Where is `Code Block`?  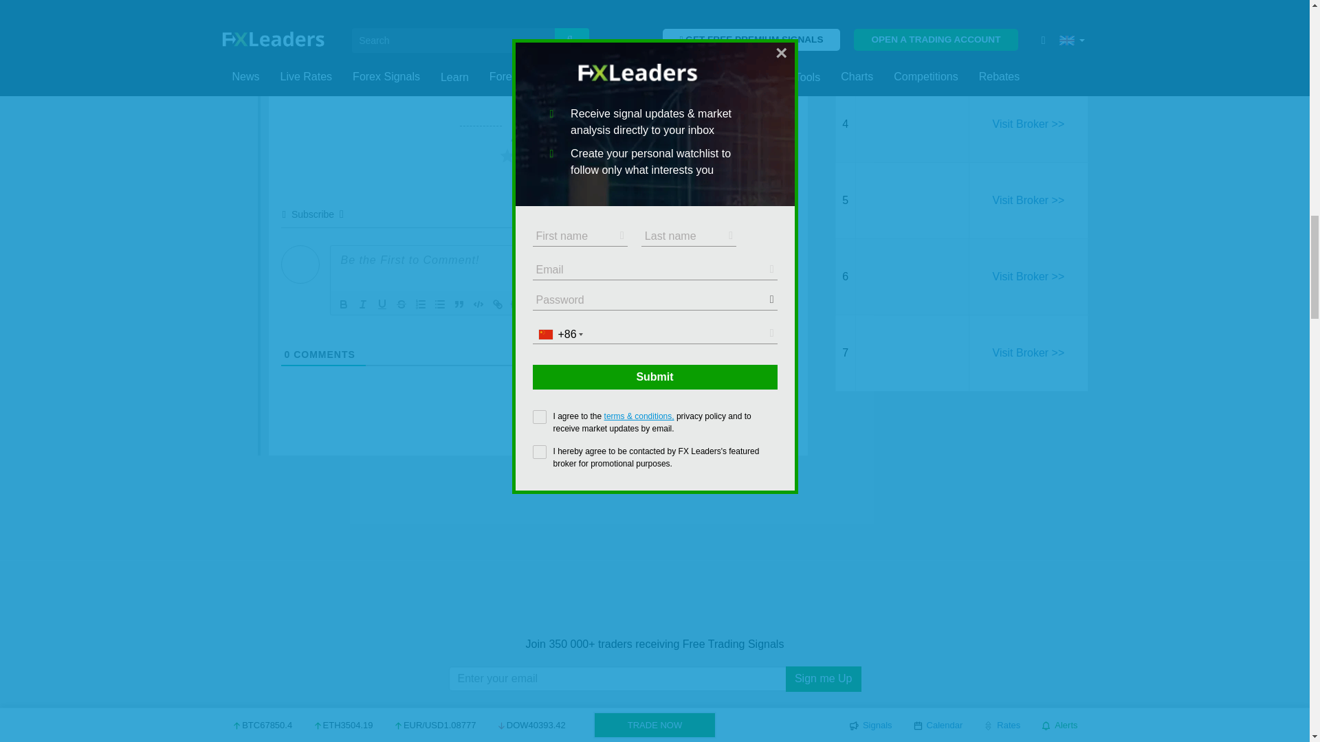
Code Block is located at coordinates (478, 304).